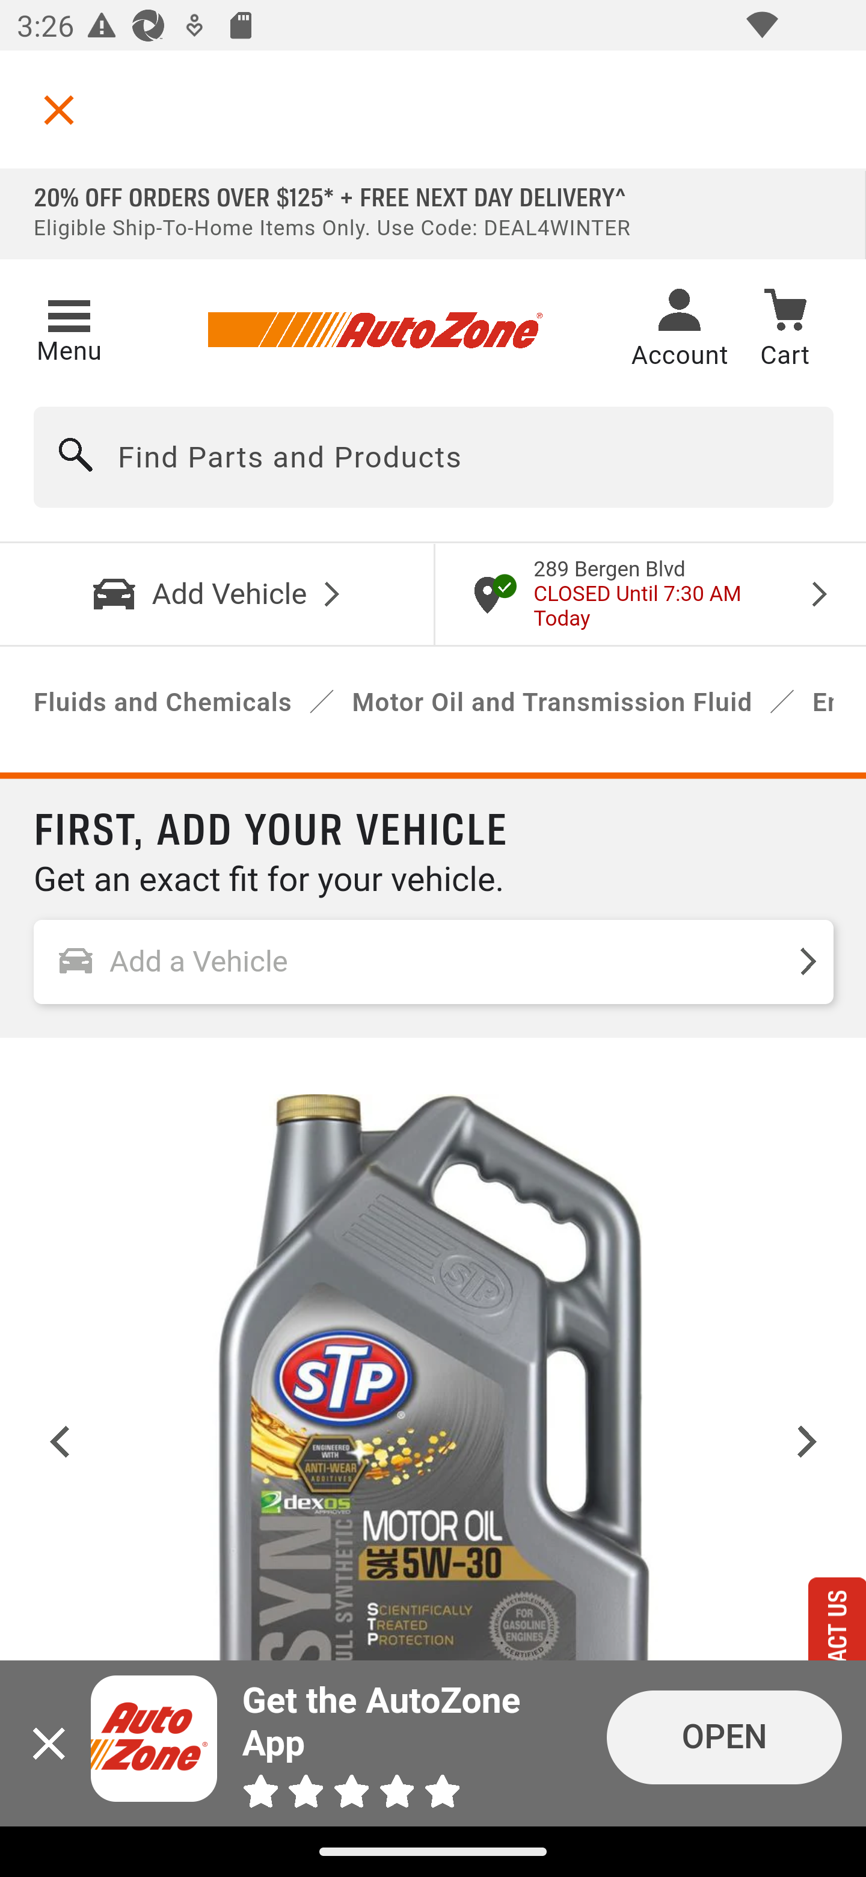  Describe the element at coordinates (434, 1441) in the screenshot. I see `STP Full Synthetic Engine Oil 5W-30 5 Quart` at that location.